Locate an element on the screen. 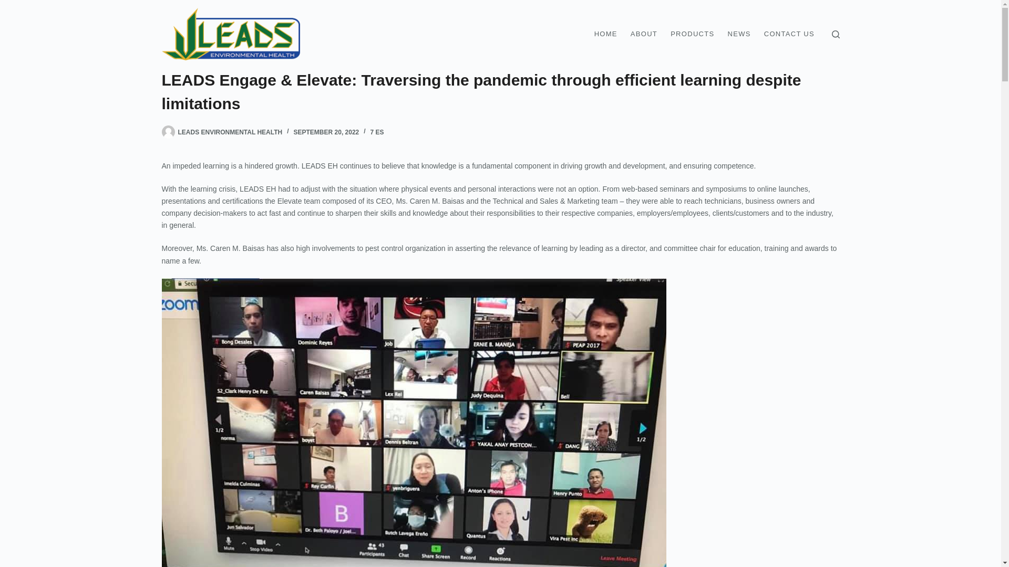 The width and height of the screenshot is (1009, 567). Posts by LEADS Environmental Health is located at coordinates (230, 132).